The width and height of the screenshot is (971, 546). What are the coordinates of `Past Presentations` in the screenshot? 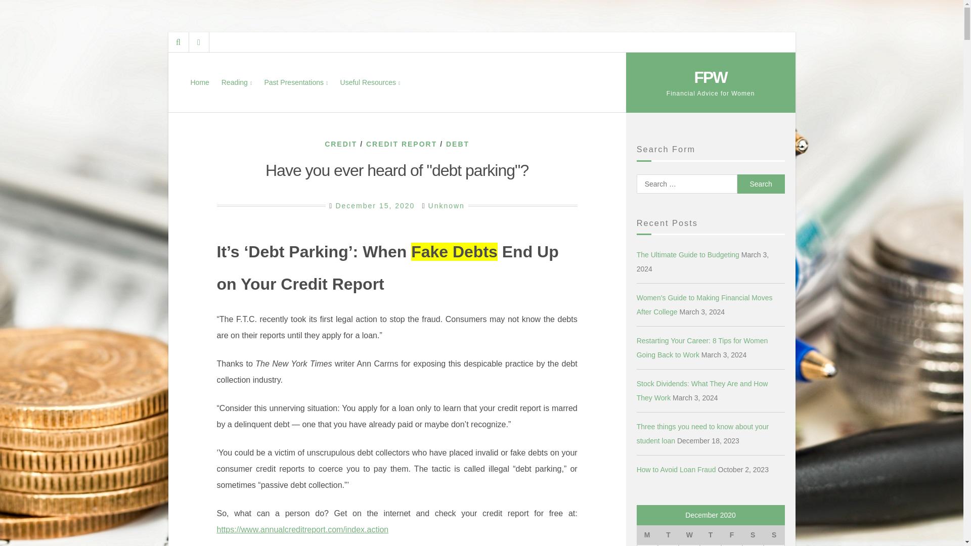 It's located at (296, 82).